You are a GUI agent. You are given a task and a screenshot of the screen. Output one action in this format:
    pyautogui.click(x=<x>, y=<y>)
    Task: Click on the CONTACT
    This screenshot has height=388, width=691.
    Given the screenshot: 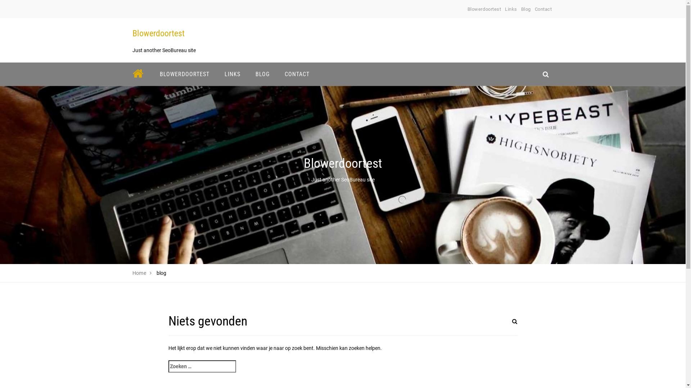 What is the action you would take?
    pyautogui.click(x=297, y=74)
    